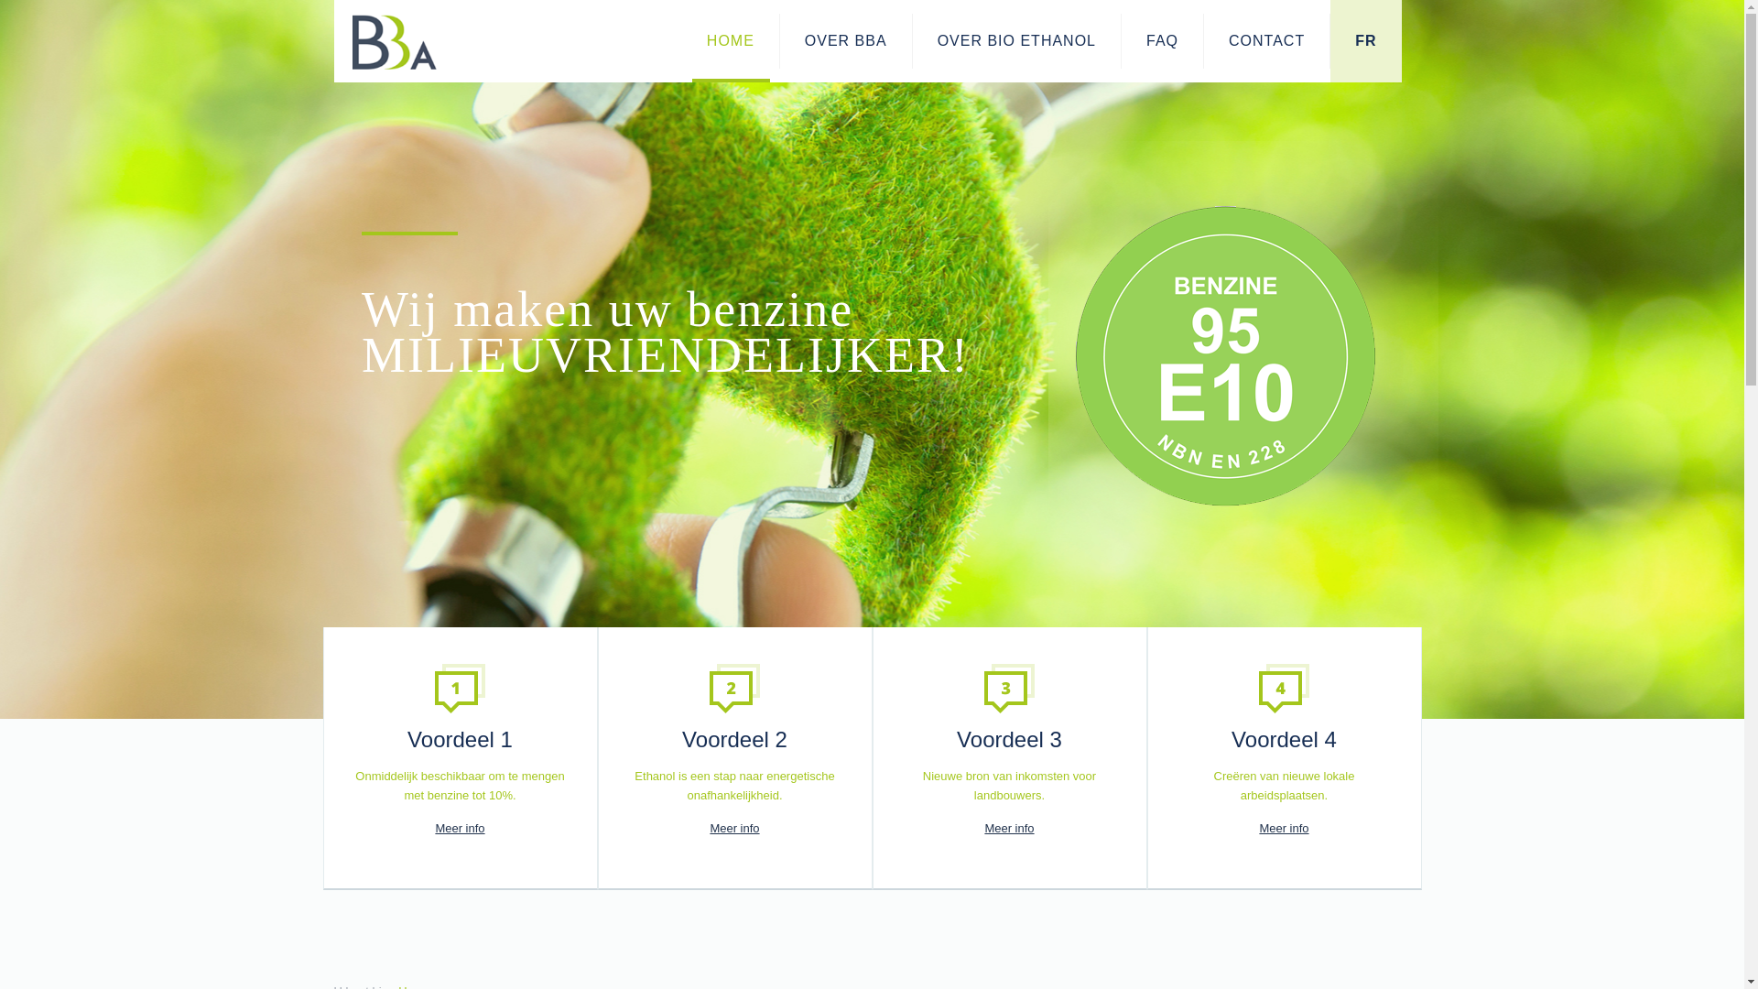 This screenshot has width=1758, height=989. Describe the element at coordinates (1267, 41) in the screenshot. I see `CONTACT` at that location.